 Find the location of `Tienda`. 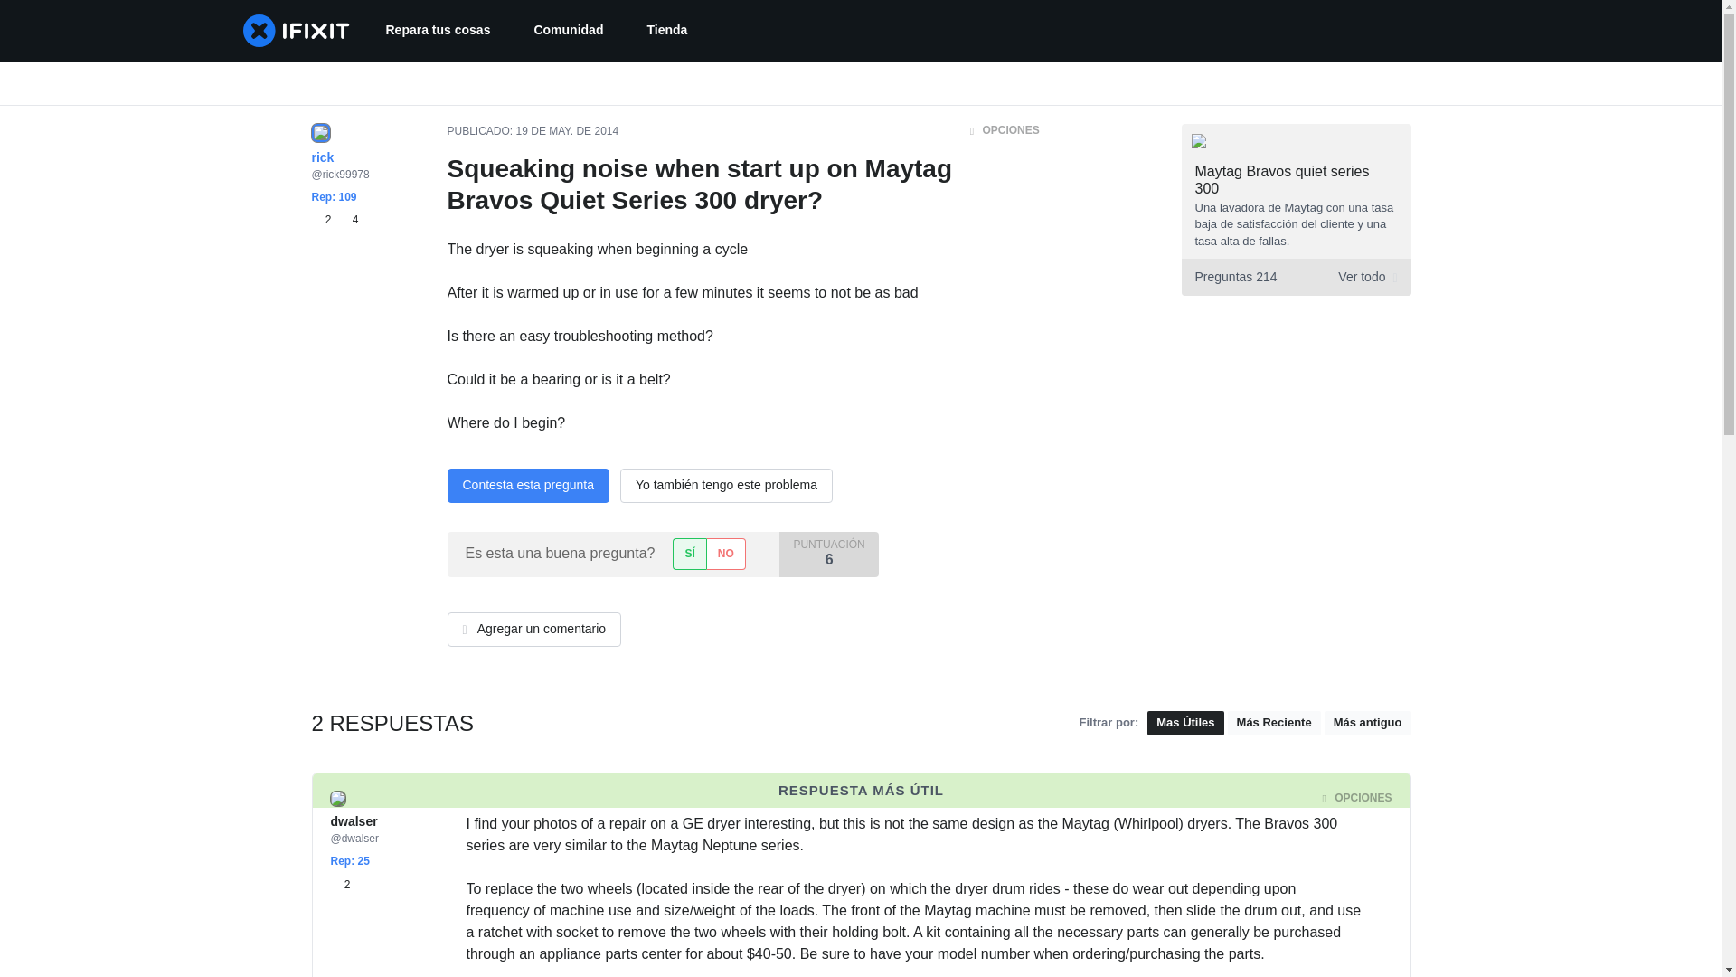

Tienda is located at coordinates (726, 554).